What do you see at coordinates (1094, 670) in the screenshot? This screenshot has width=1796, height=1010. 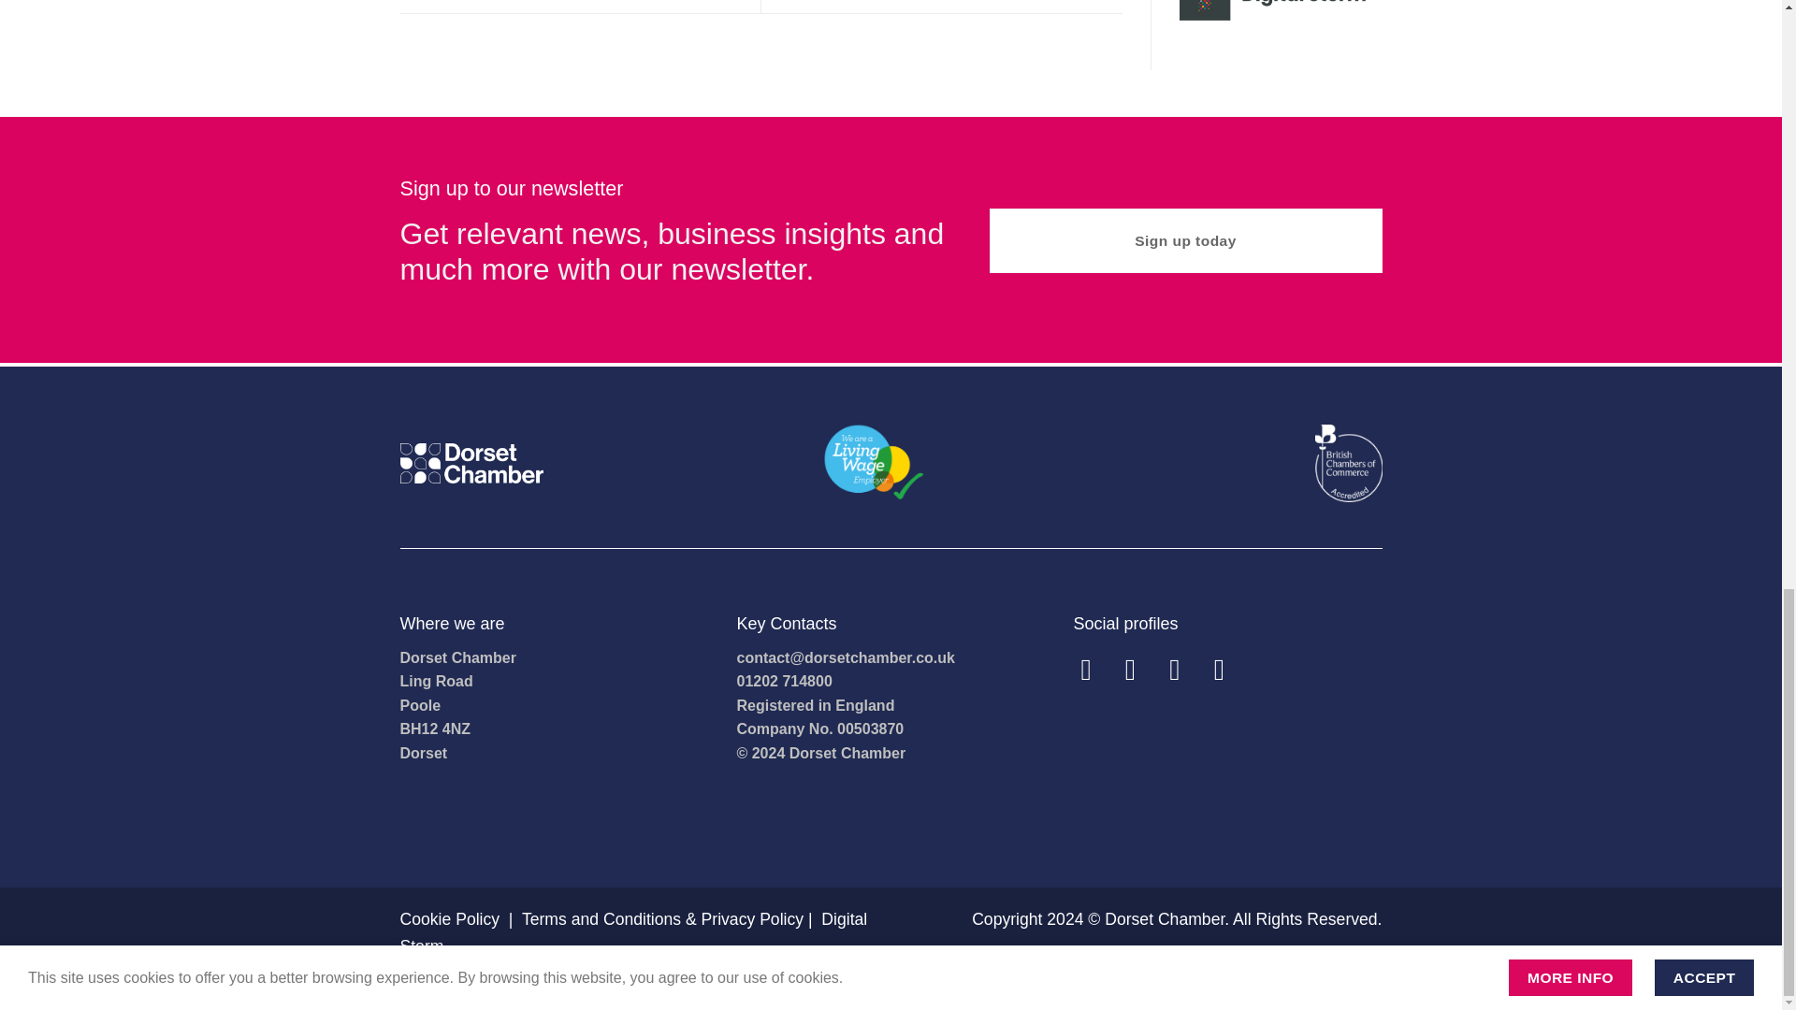 I see `Follow on Facebook` at bounding box center [1094, 670].